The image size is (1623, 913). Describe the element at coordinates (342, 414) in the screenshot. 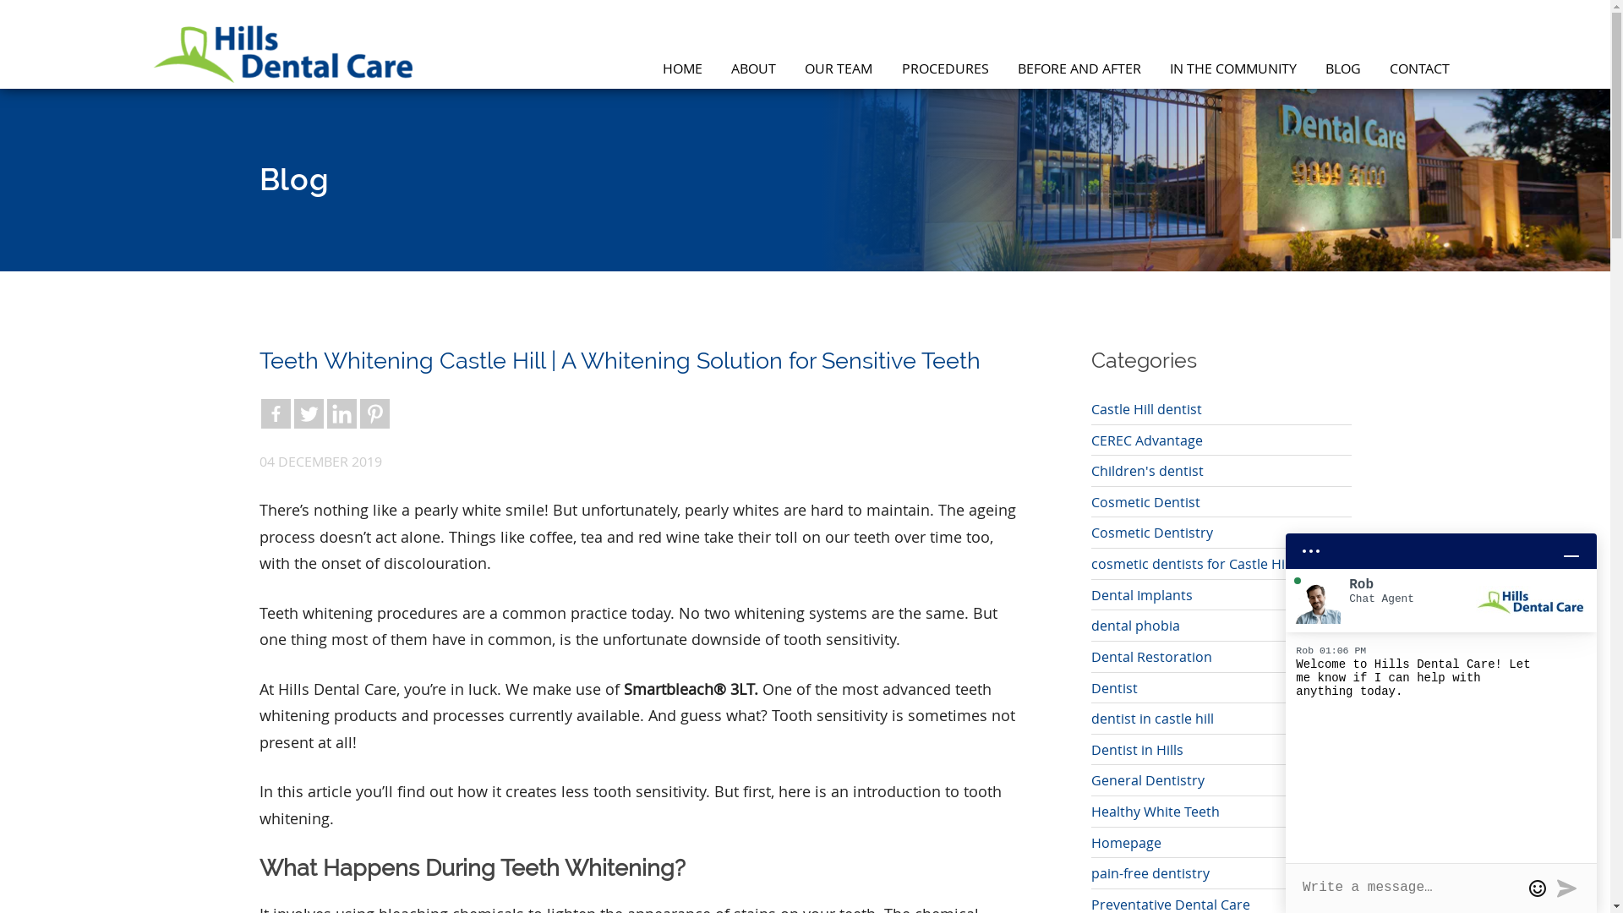

I see `Linkedin` at that location.